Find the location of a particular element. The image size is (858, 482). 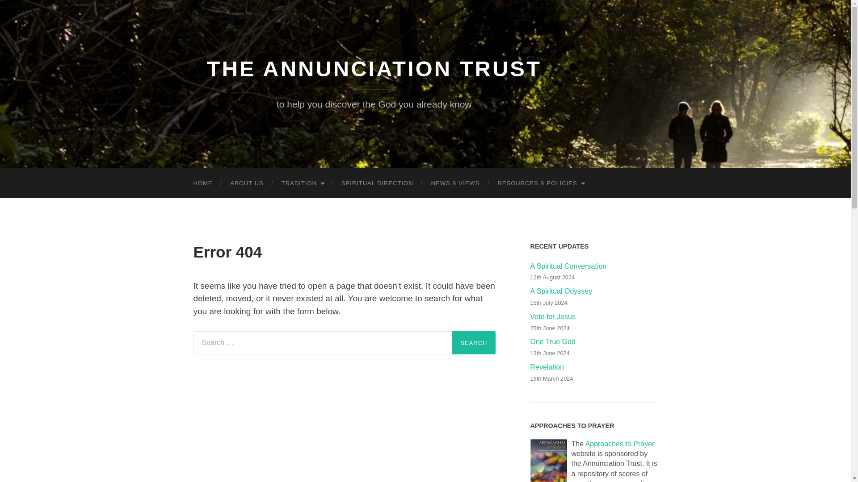

SPIRITUAL DIRECTION is located at coordinates (377, 183).